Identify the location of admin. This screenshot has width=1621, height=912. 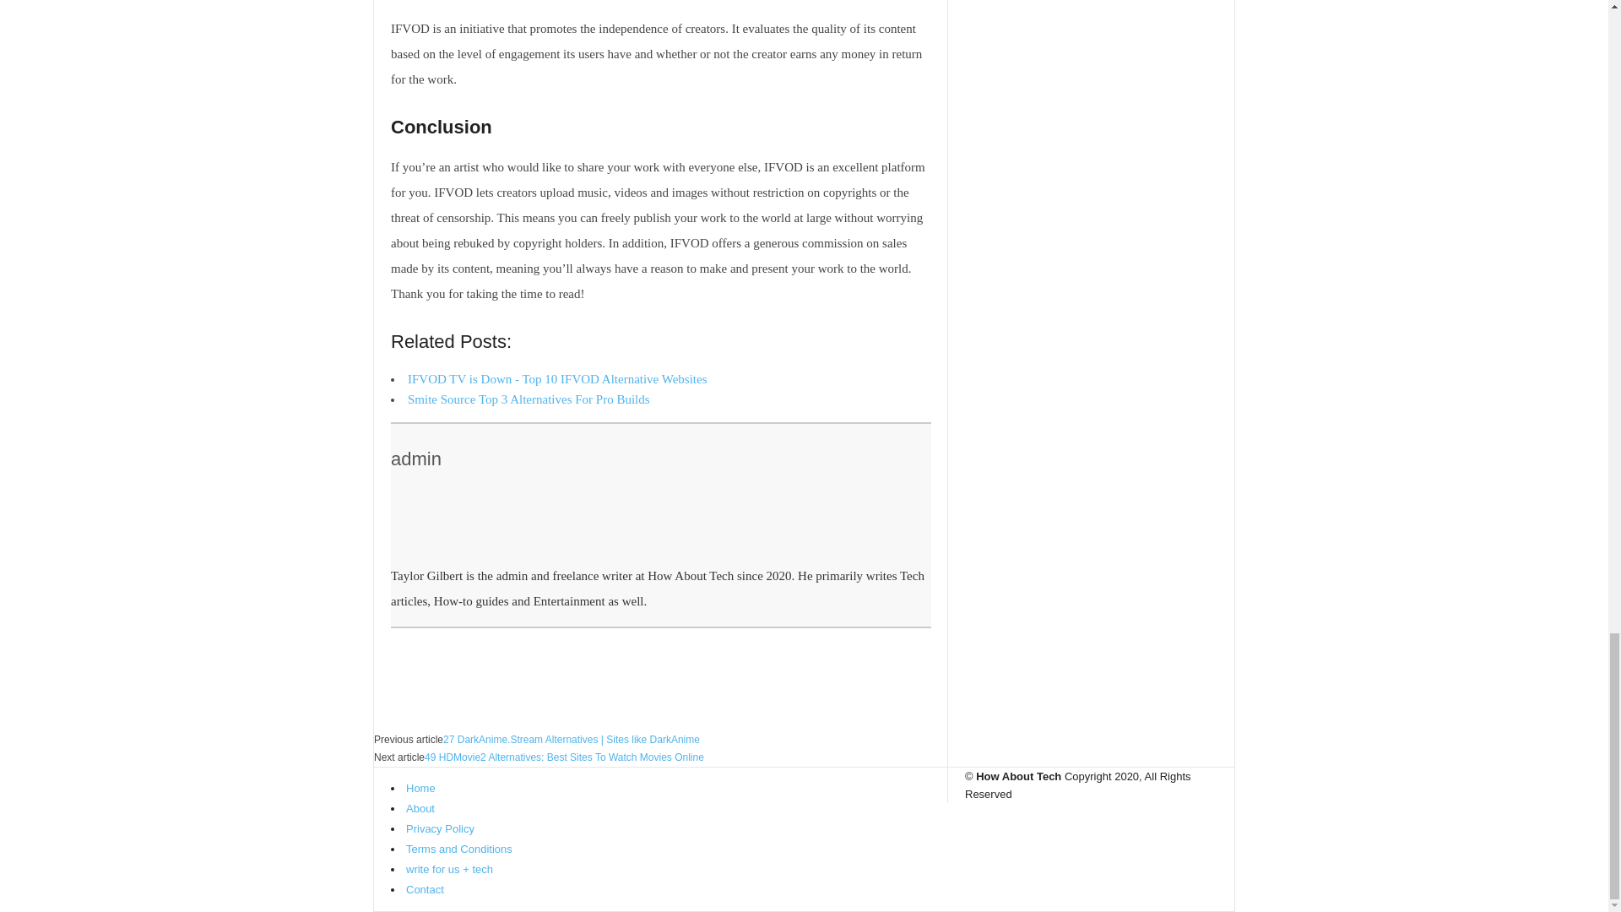
(415, 459).